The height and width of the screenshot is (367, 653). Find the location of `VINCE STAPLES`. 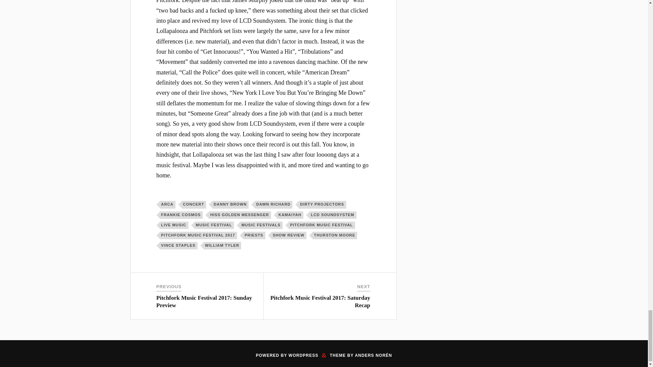

VINCE STAPLES is located at coordinates (179, 245).